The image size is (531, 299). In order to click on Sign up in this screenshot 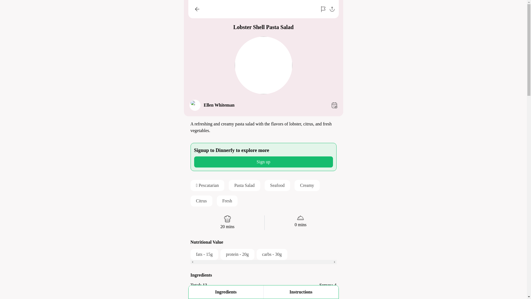, I will do `click(301, 292)`.